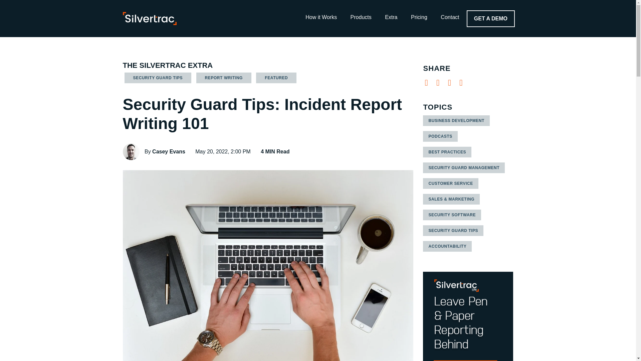  I want to click on Products, so click(361, 17).